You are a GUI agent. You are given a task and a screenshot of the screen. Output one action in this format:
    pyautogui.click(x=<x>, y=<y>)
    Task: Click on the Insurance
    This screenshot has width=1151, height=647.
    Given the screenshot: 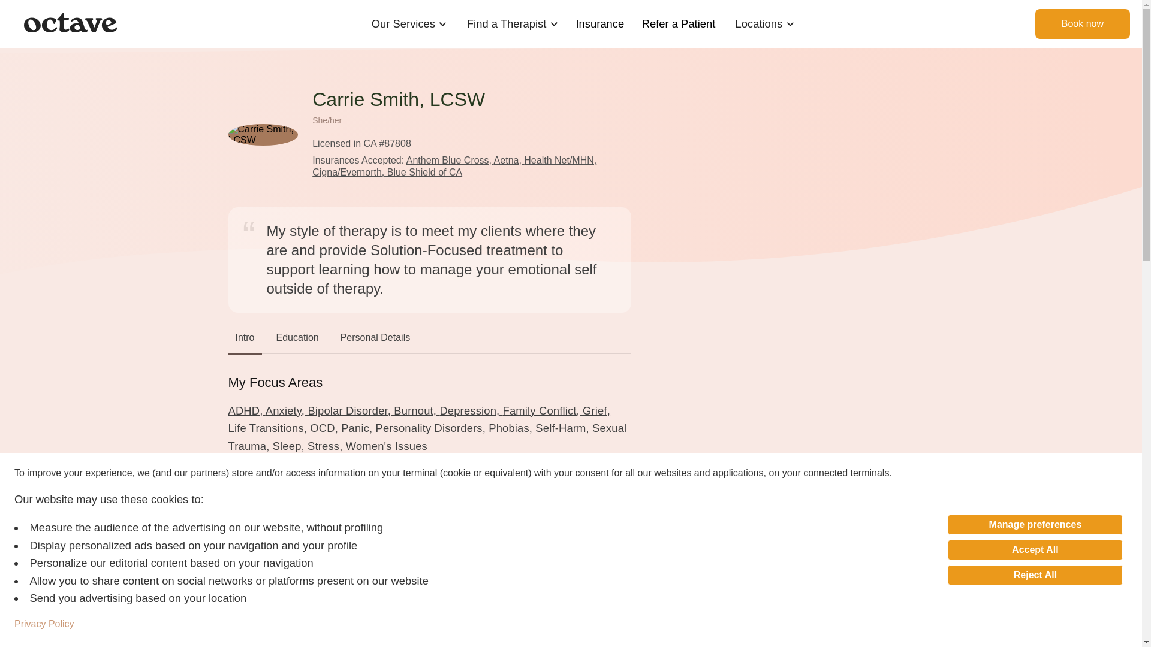 What is the action you would take?
    pyautogui.click(x=600, y=23)
    